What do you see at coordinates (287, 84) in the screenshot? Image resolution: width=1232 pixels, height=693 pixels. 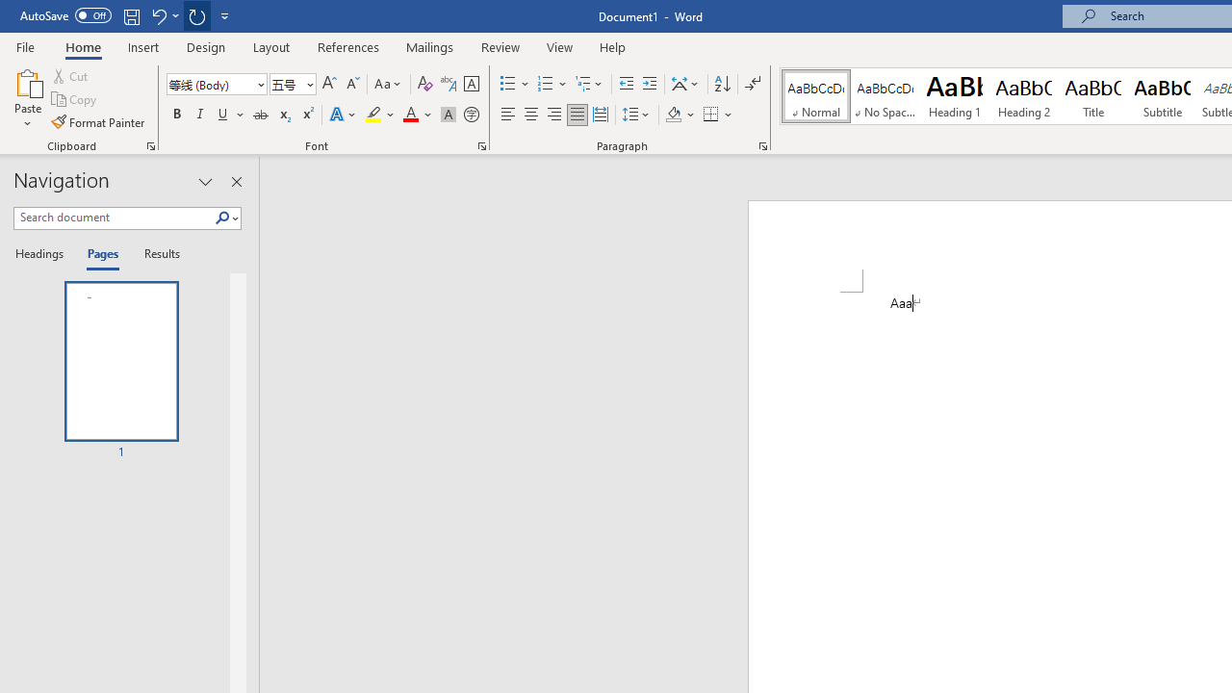 I see `Font Size` at bounding box center [287, 84].